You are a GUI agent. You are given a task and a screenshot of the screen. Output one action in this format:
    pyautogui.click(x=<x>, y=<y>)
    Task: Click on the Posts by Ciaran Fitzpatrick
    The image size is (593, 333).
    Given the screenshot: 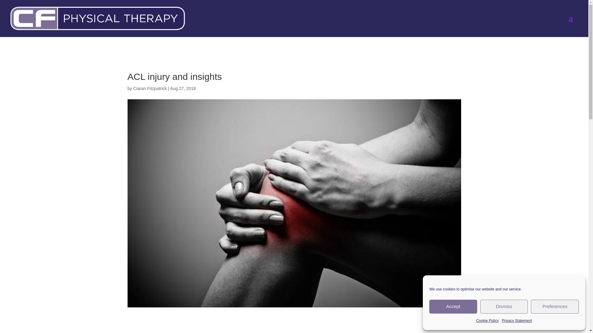 What is the action you would take?
    pyautogui.click(x=149, y=88)
    